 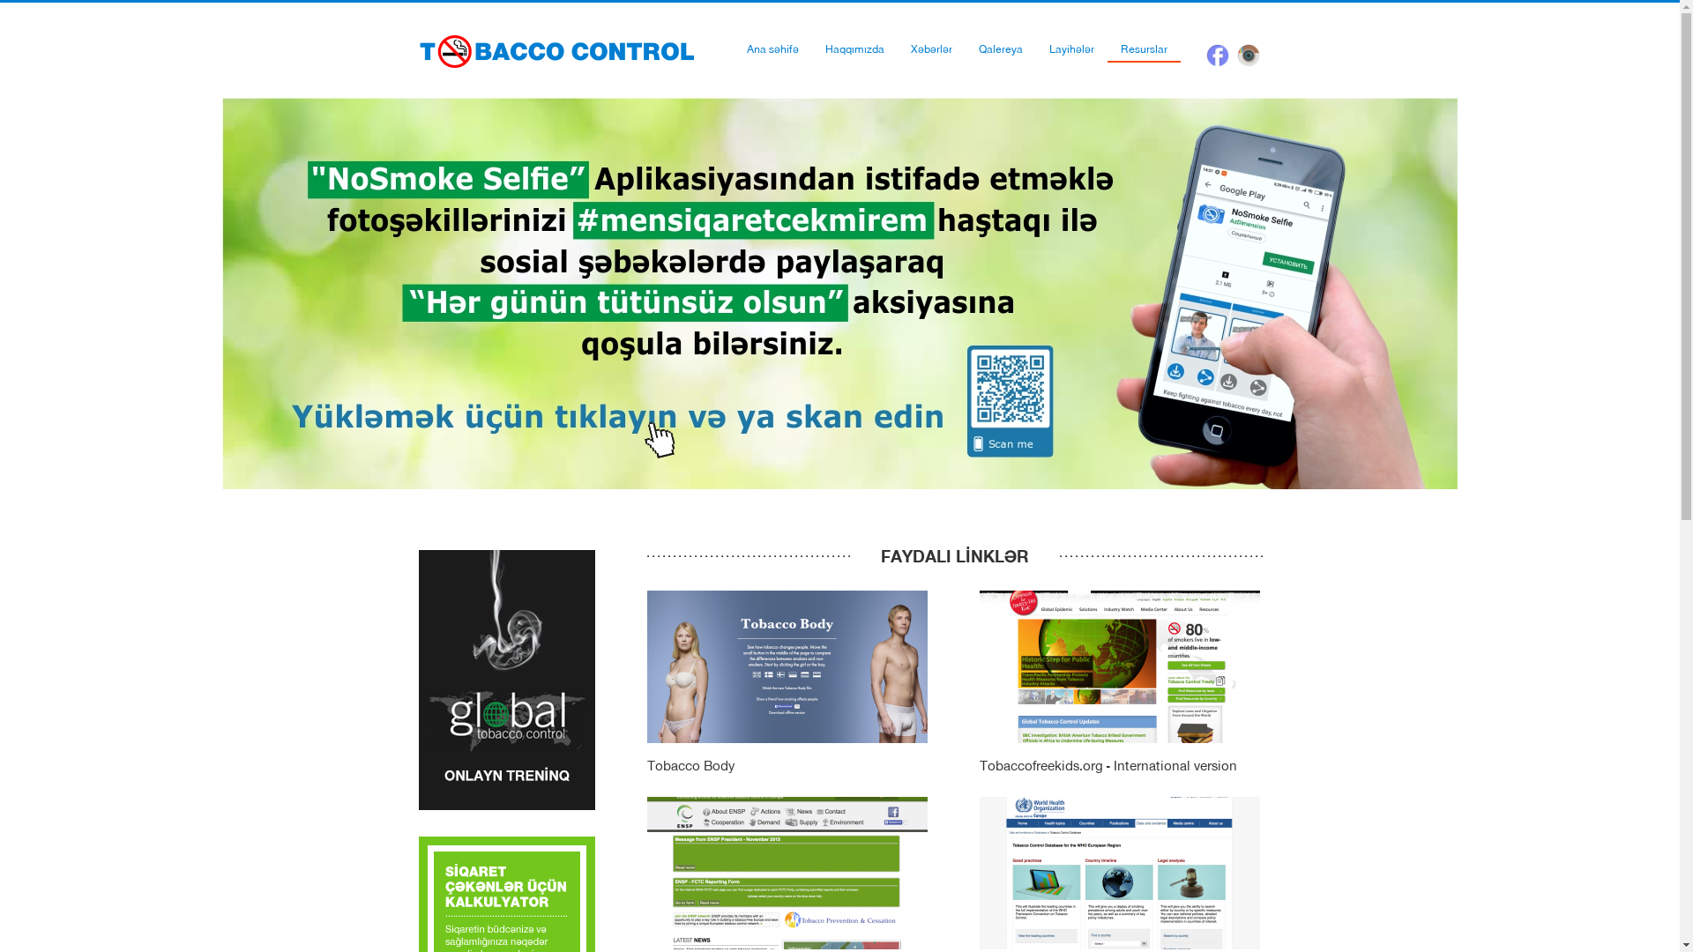 I want to click on Instagram, so click(x=1248, y=55).